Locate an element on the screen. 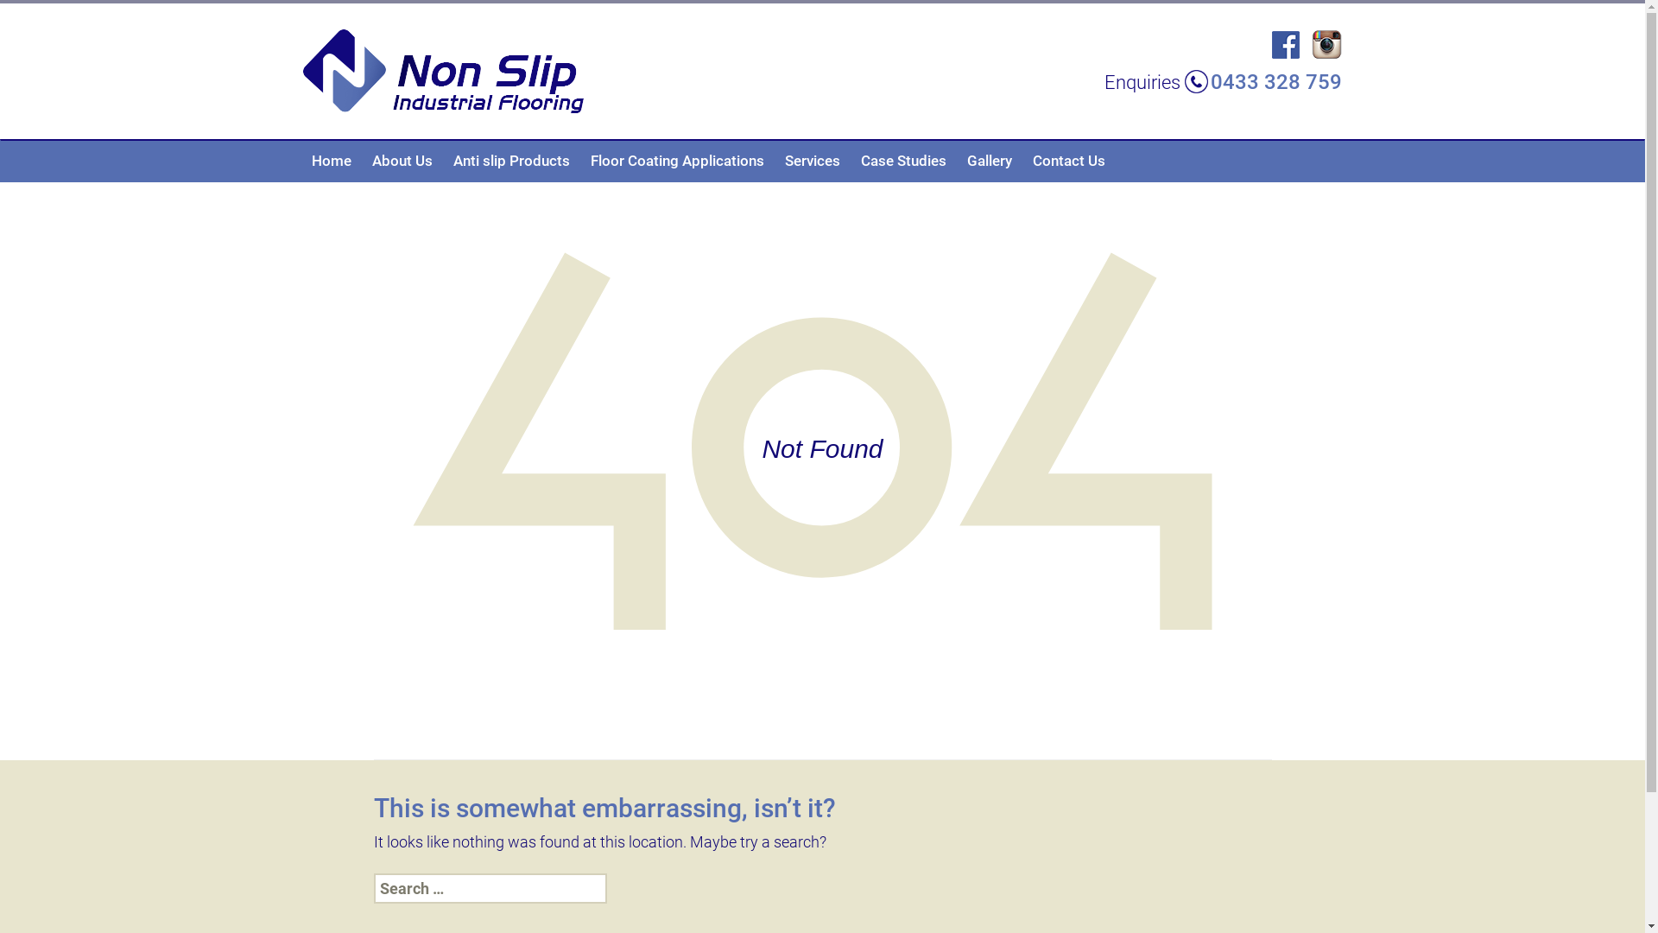 The width and height of the screenshot is (1658, 933). About Us is located at coordinates (402, 161).